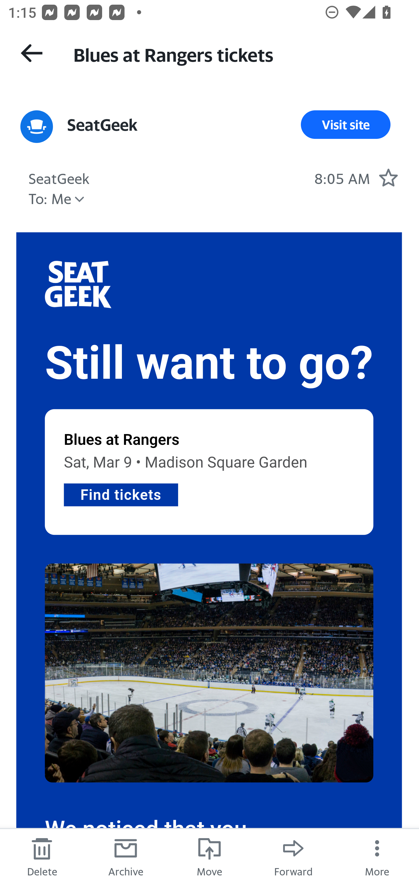  What do you see at coordinates (126, 856) in the screenshot?
I see `Archive` at bounding box center [126, 856].